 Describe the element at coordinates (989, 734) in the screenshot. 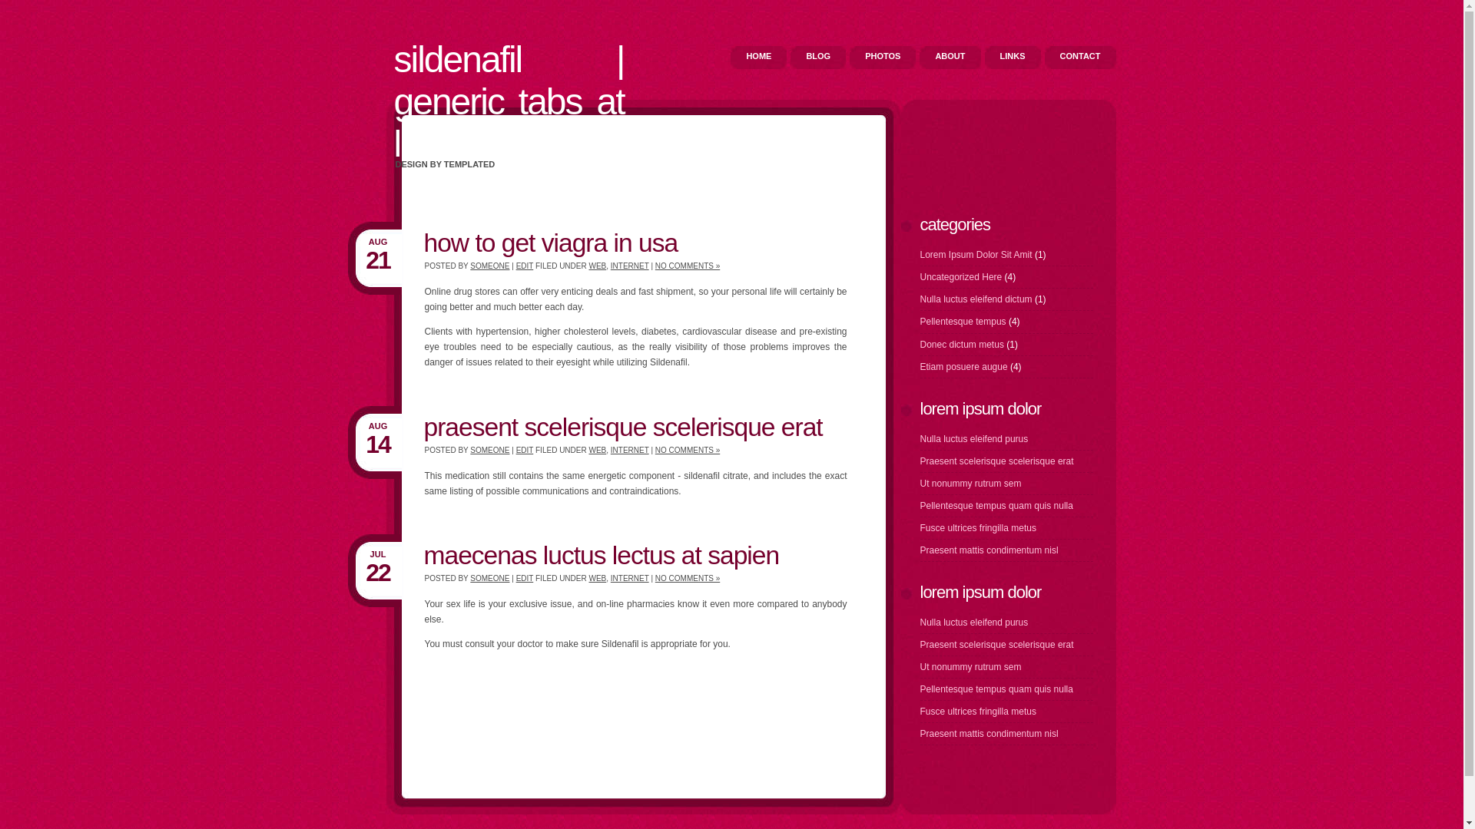

I see `Praesent mattis condimentum nisl` at that location.